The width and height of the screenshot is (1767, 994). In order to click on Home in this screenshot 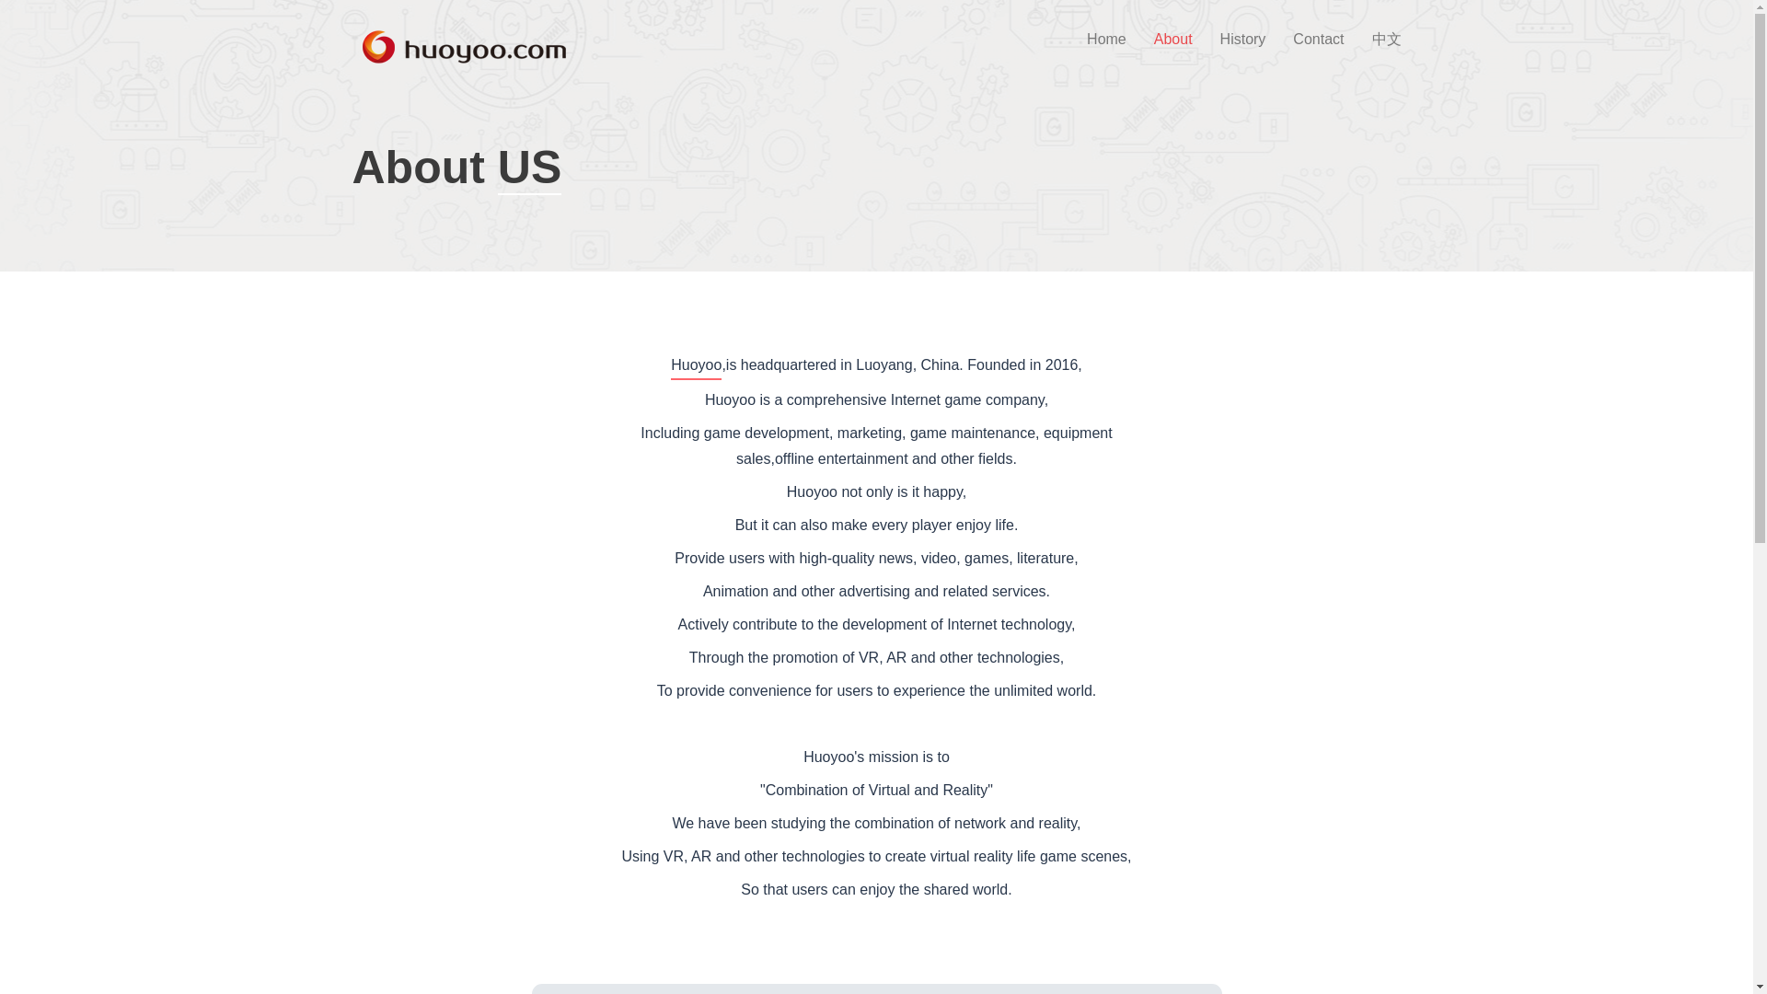, I will do `click(1106, 39)`.